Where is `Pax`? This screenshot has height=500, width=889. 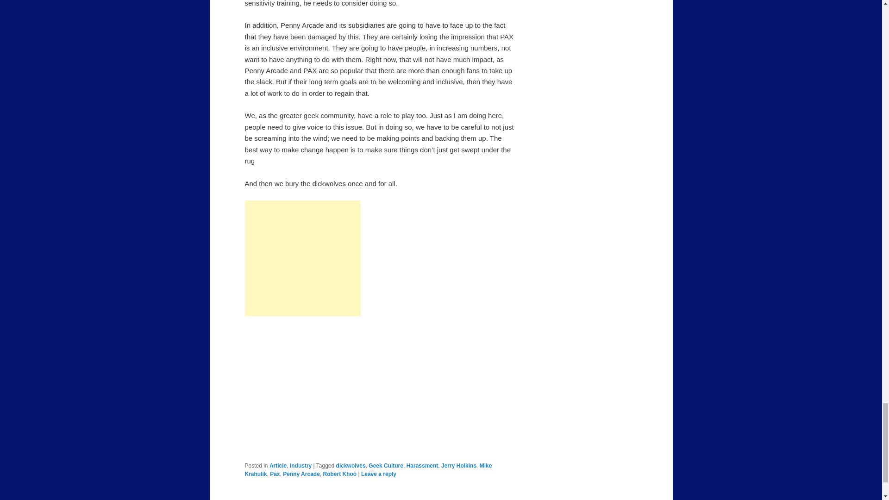
Pax is located at coordinates (275, 474).